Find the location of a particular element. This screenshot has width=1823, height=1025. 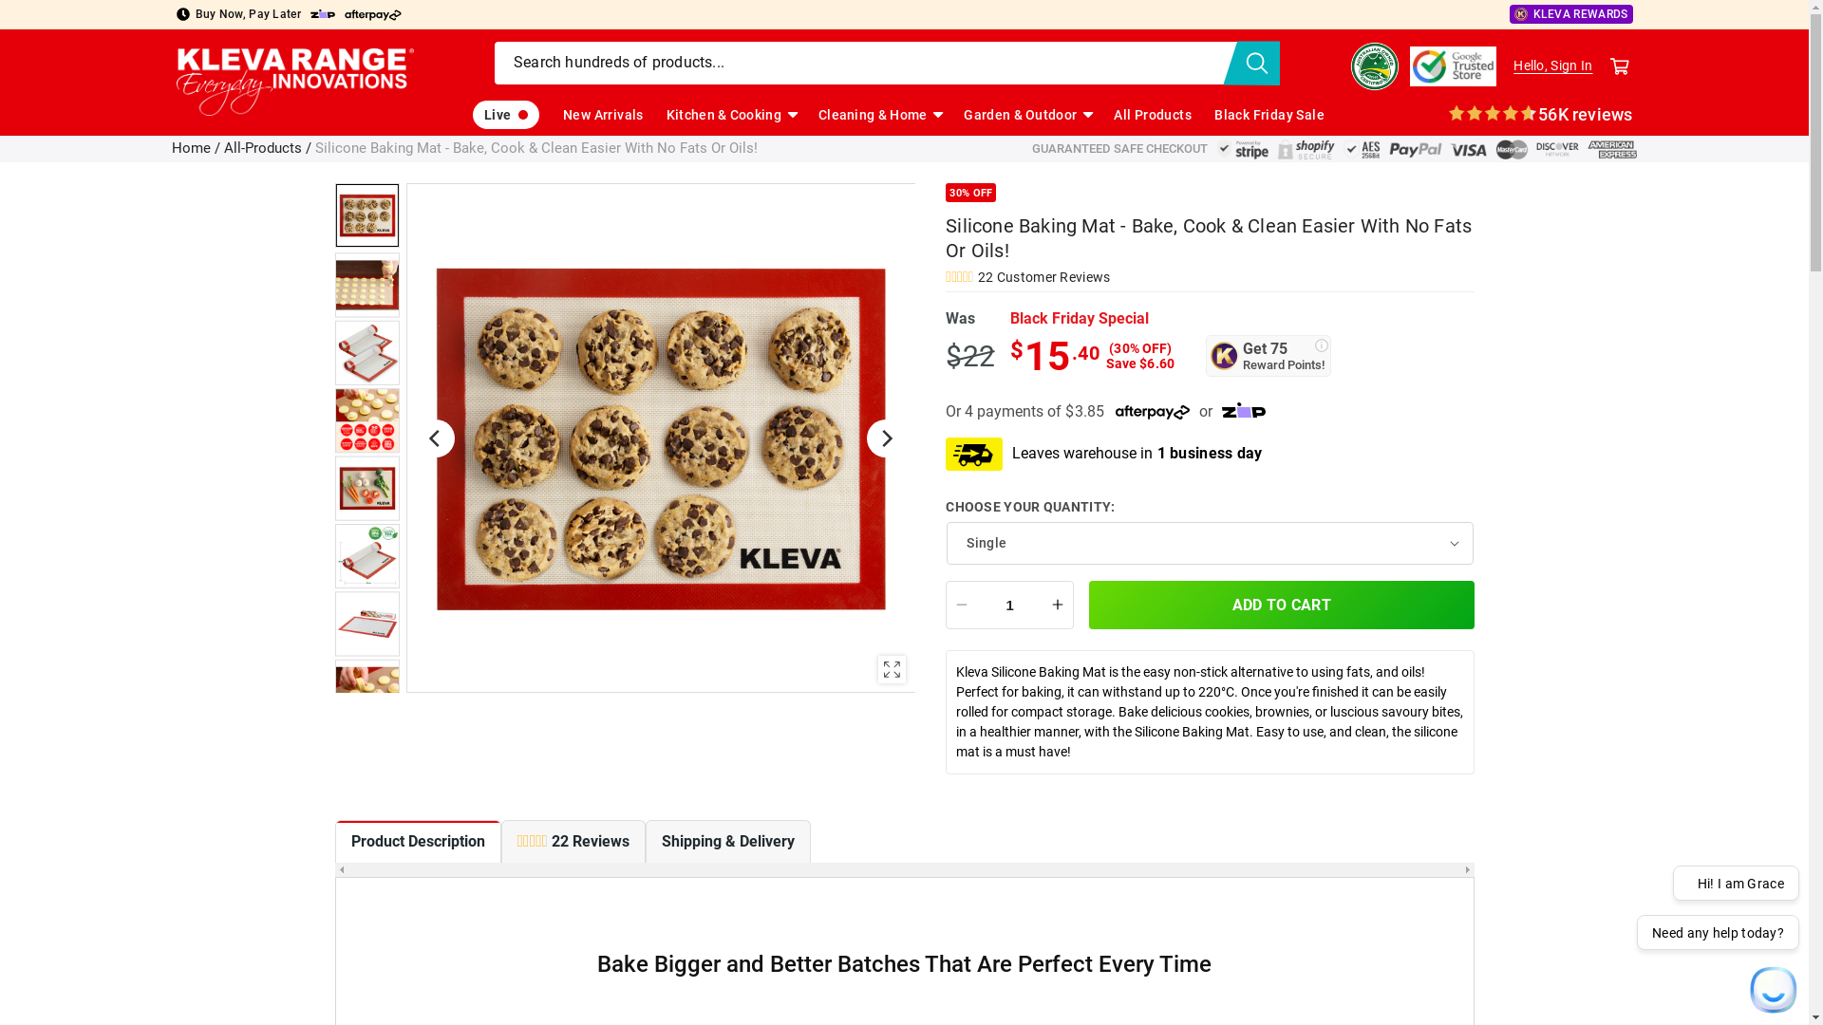

Black Friday Sale is located at coordinates (1269, 115).